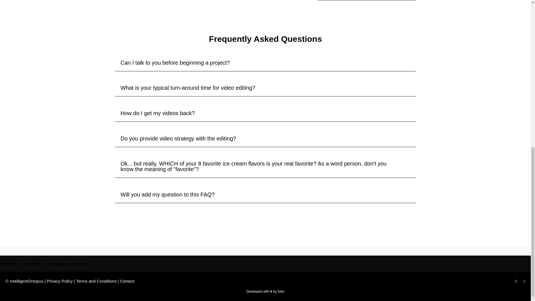  Describe the element at coordinates (9, 264) in the screenshot. I see `Facebook` at that location.